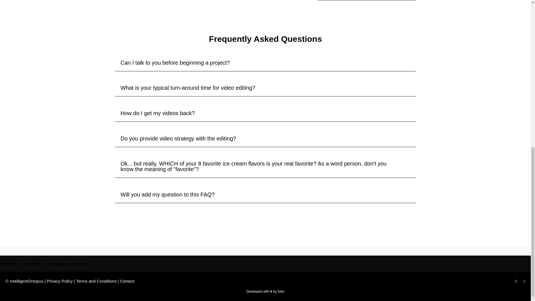  Describe the element at coordinates (9, 264) in the screenshot. I see `Facebook` at that location.